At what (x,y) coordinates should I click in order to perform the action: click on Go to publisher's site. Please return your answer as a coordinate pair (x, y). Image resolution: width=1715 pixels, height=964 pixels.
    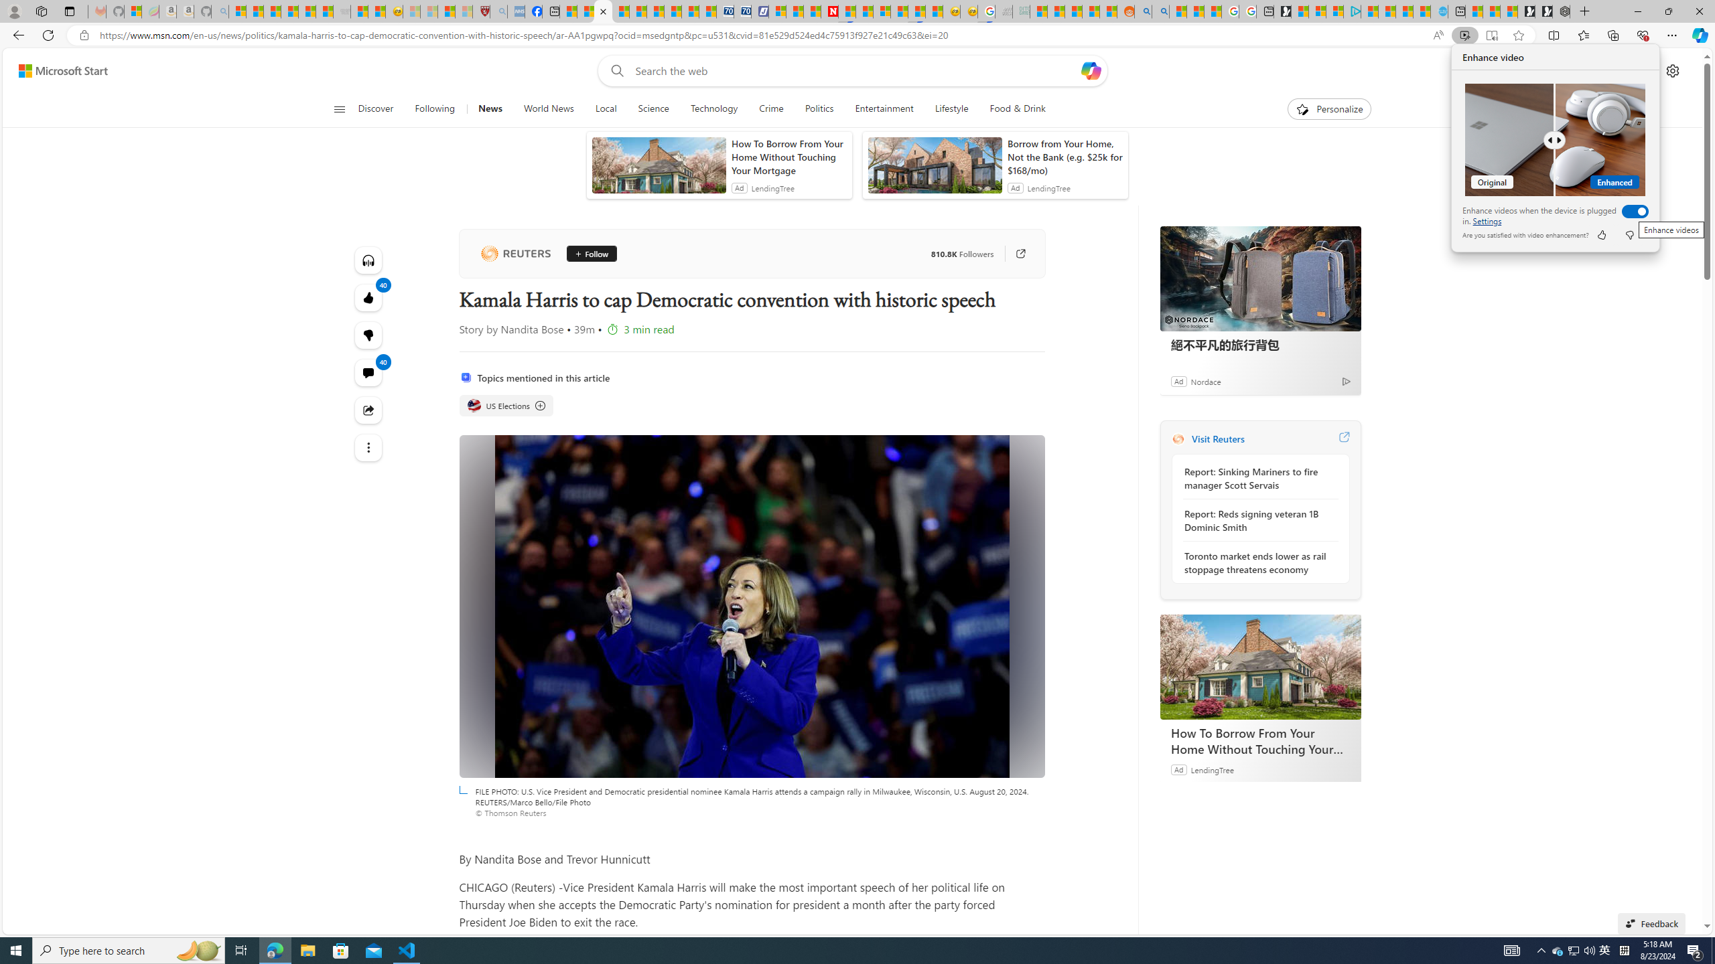
    Looking at the image, I should click on (1020, 254).